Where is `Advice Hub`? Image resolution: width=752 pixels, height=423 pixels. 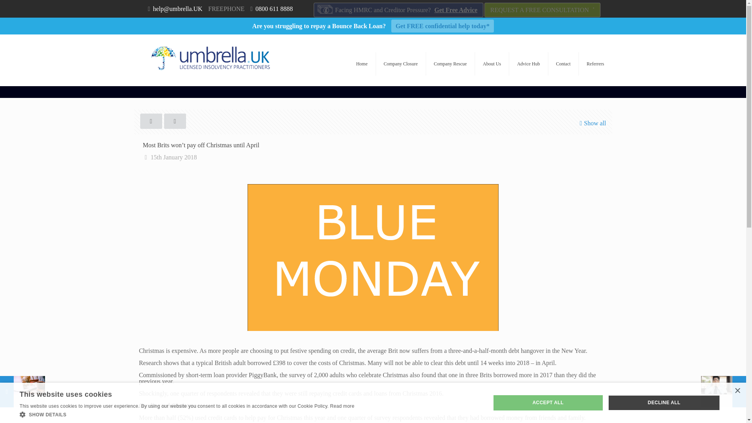
Advice Hub is located at coordinates (528, 63).